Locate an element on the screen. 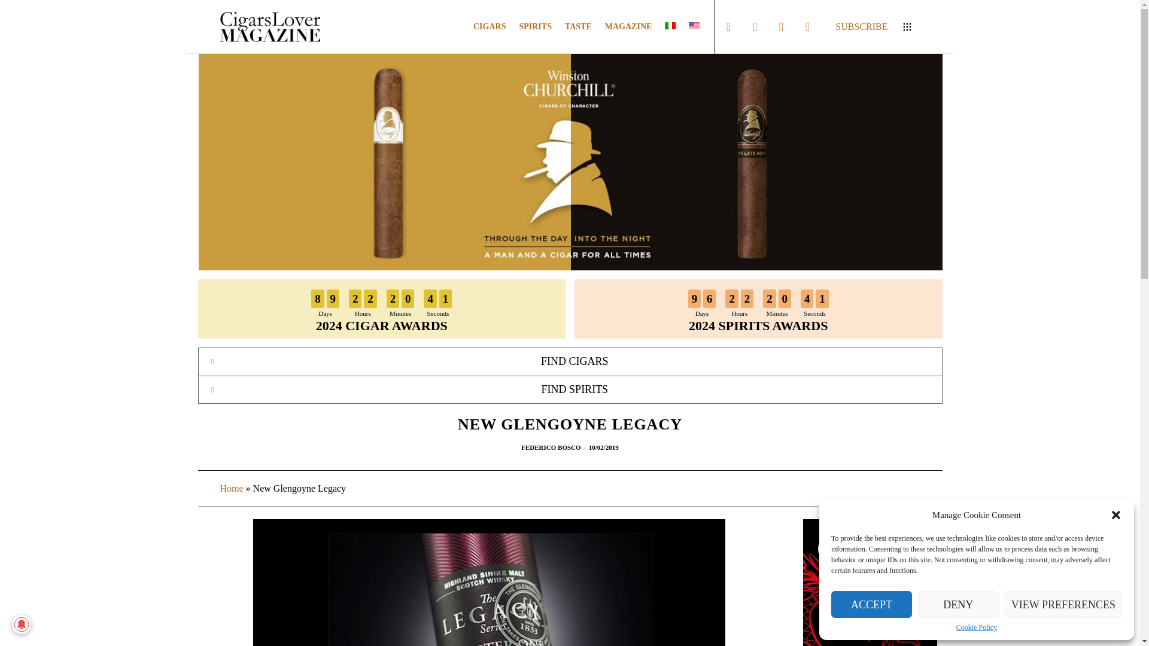 This screenshot has width=1149, height=646. Minutes is located at coordinates (400, 313).